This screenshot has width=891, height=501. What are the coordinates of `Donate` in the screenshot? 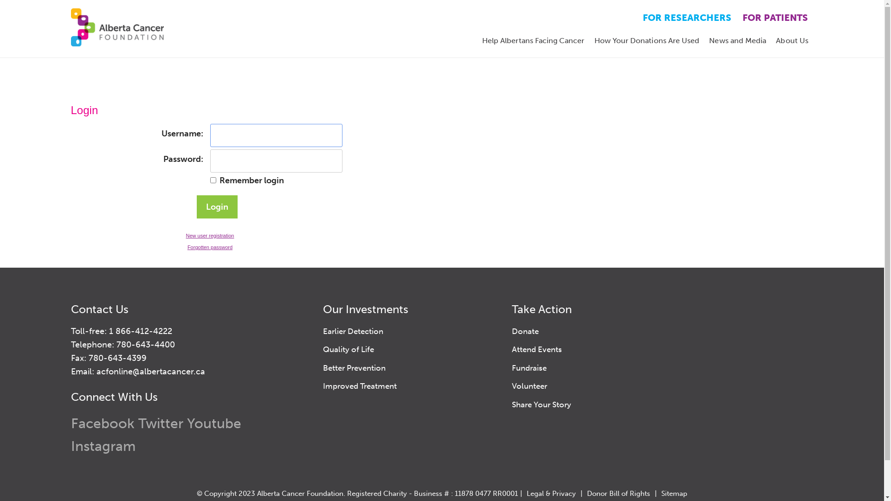 It's located at (525, 331).